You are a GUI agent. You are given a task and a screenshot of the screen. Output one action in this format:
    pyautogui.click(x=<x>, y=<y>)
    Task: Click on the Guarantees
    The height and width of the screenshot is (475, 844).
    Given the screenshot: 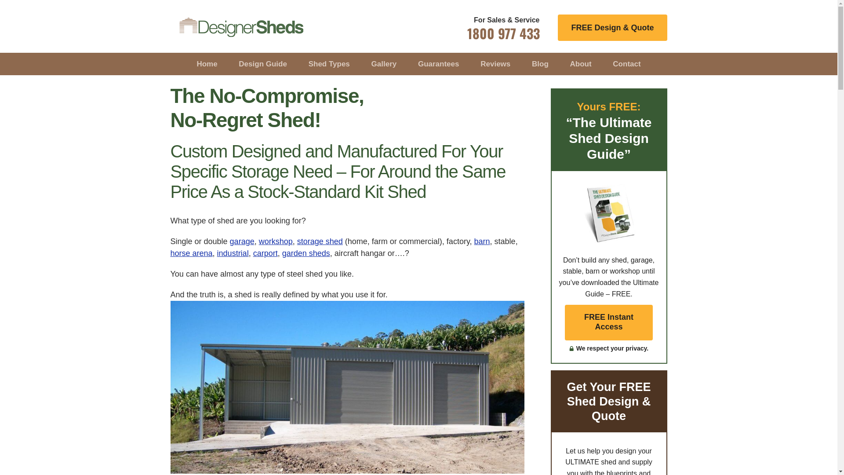 What is the action you would take?
    pyautogui.click(x=439, y=64)
    